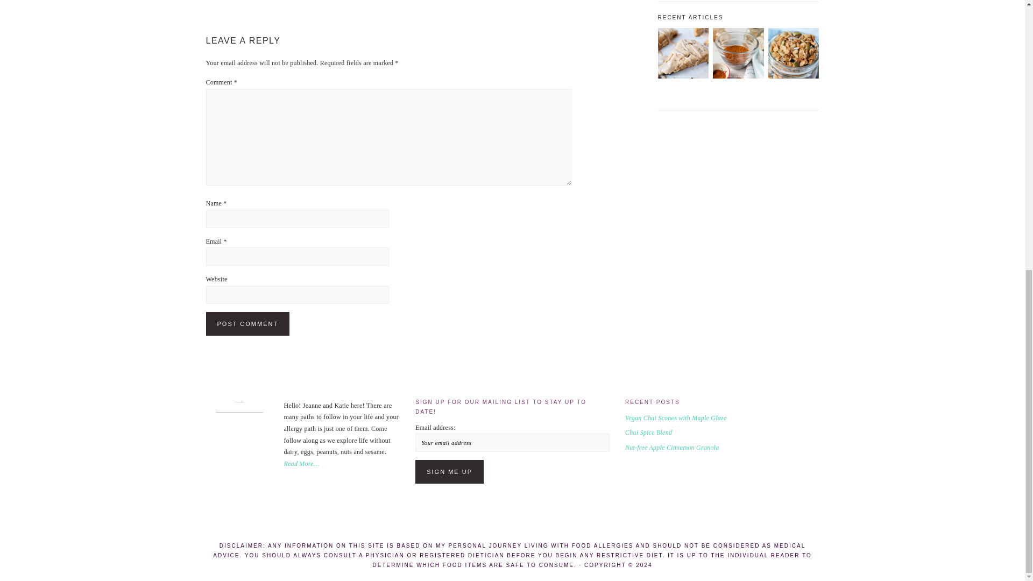 The width and height of the screenshot is (1033, 581). What do you see at coordinates (794, 76) in the screenshot?
I see `Nut-free Apple Cinnamon Granola` at bounding box center [794, 76].